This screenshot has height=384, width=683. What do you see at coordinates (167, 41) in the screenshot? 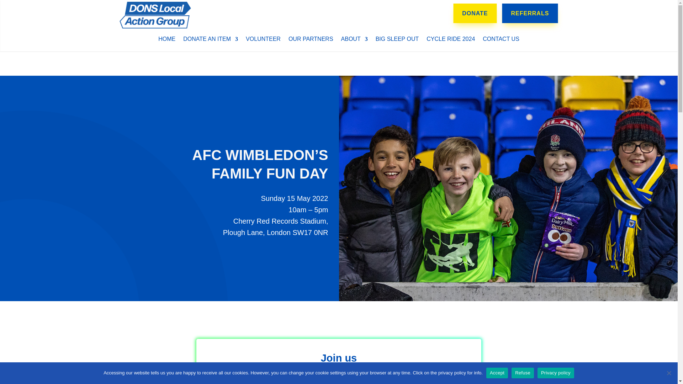
I see `HOME` at bounding box center [167, 41].